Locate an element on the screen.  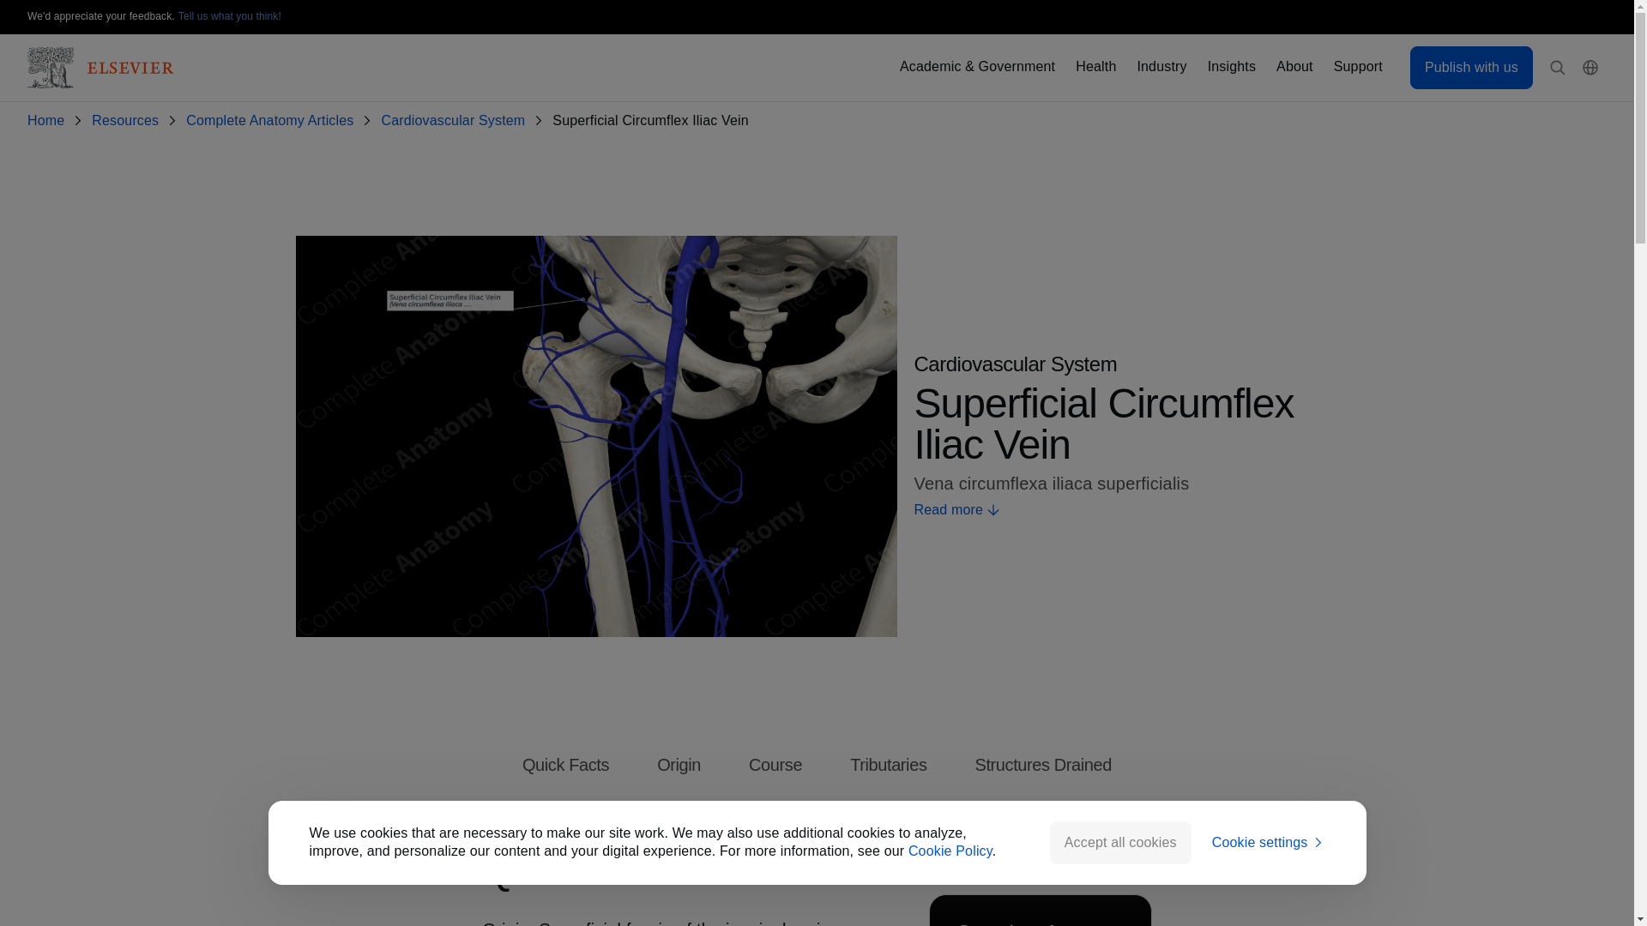
Publish with us is located at coordinates (1471, 67).